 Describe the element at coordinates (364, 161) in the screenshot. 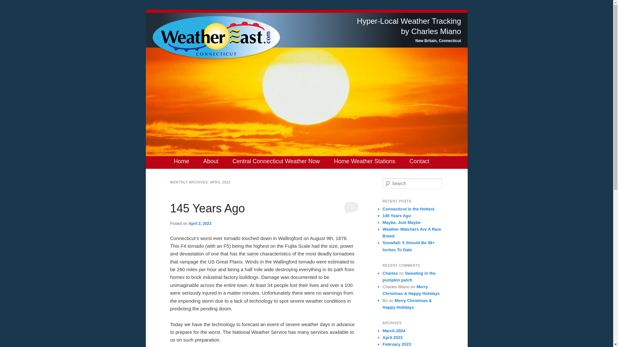

I see `Home Weather Stations` at that location.